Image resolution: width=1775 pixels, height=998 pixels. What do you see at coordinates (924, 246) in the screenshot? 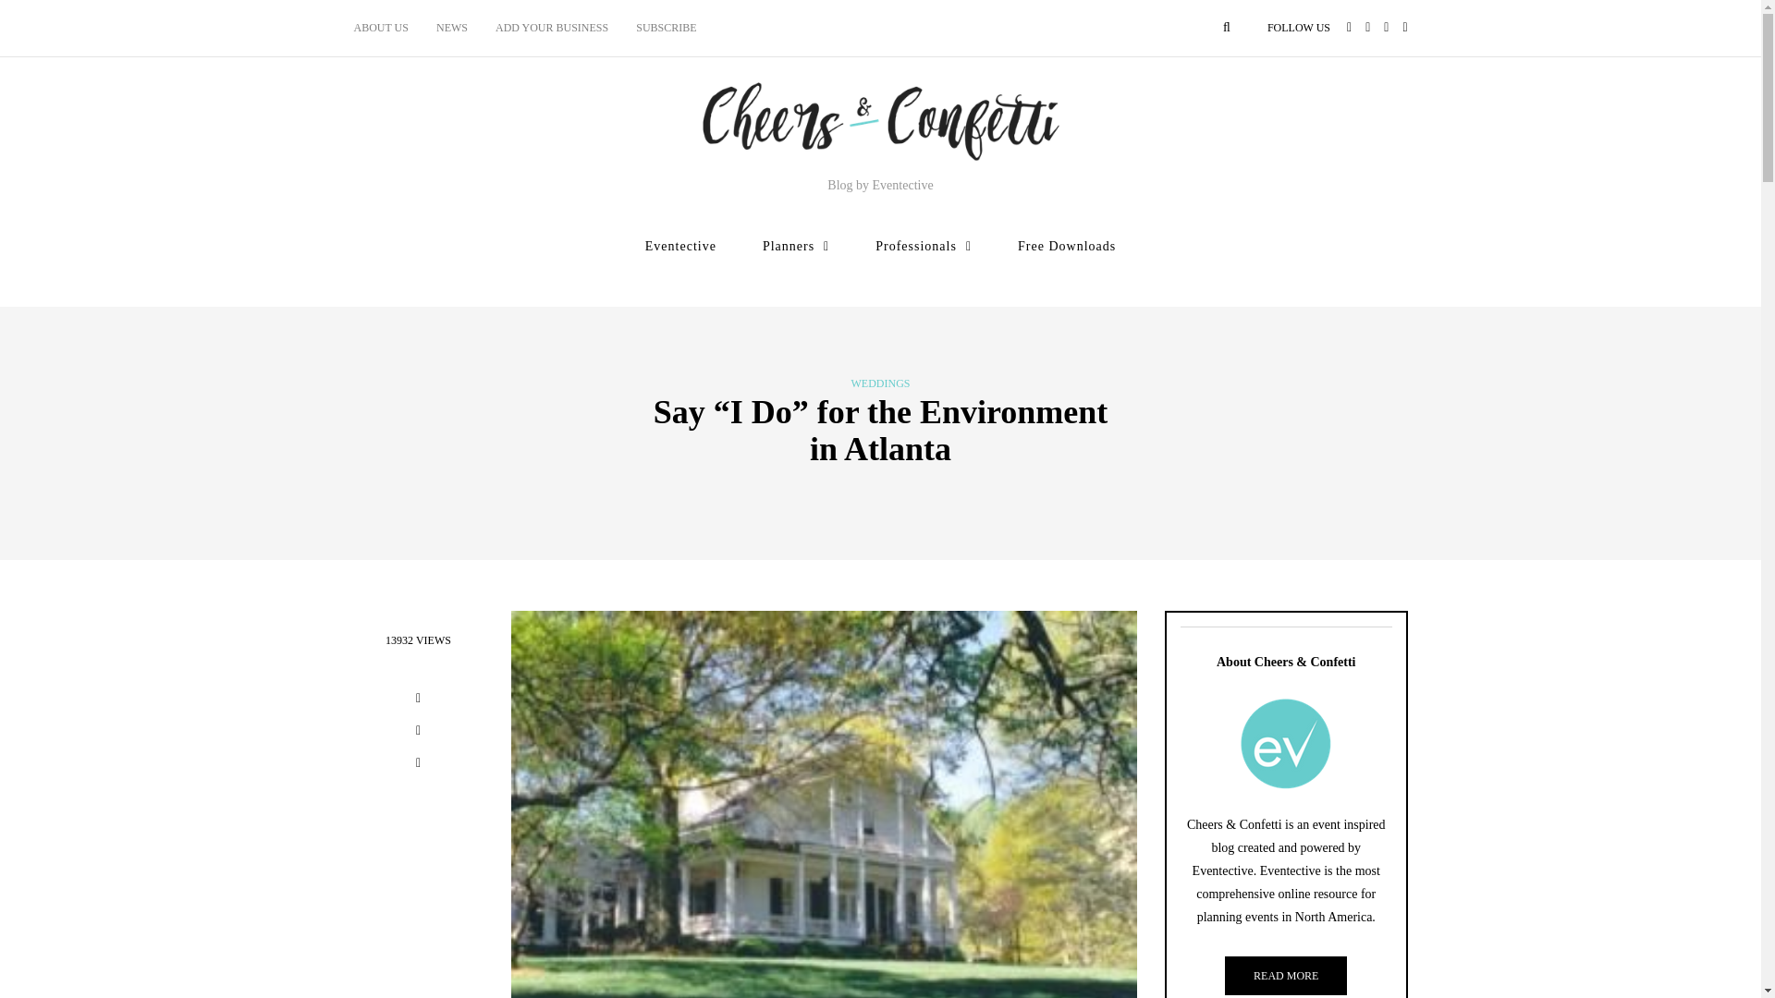
I see `Professionals` at bounding box center [924, 246].